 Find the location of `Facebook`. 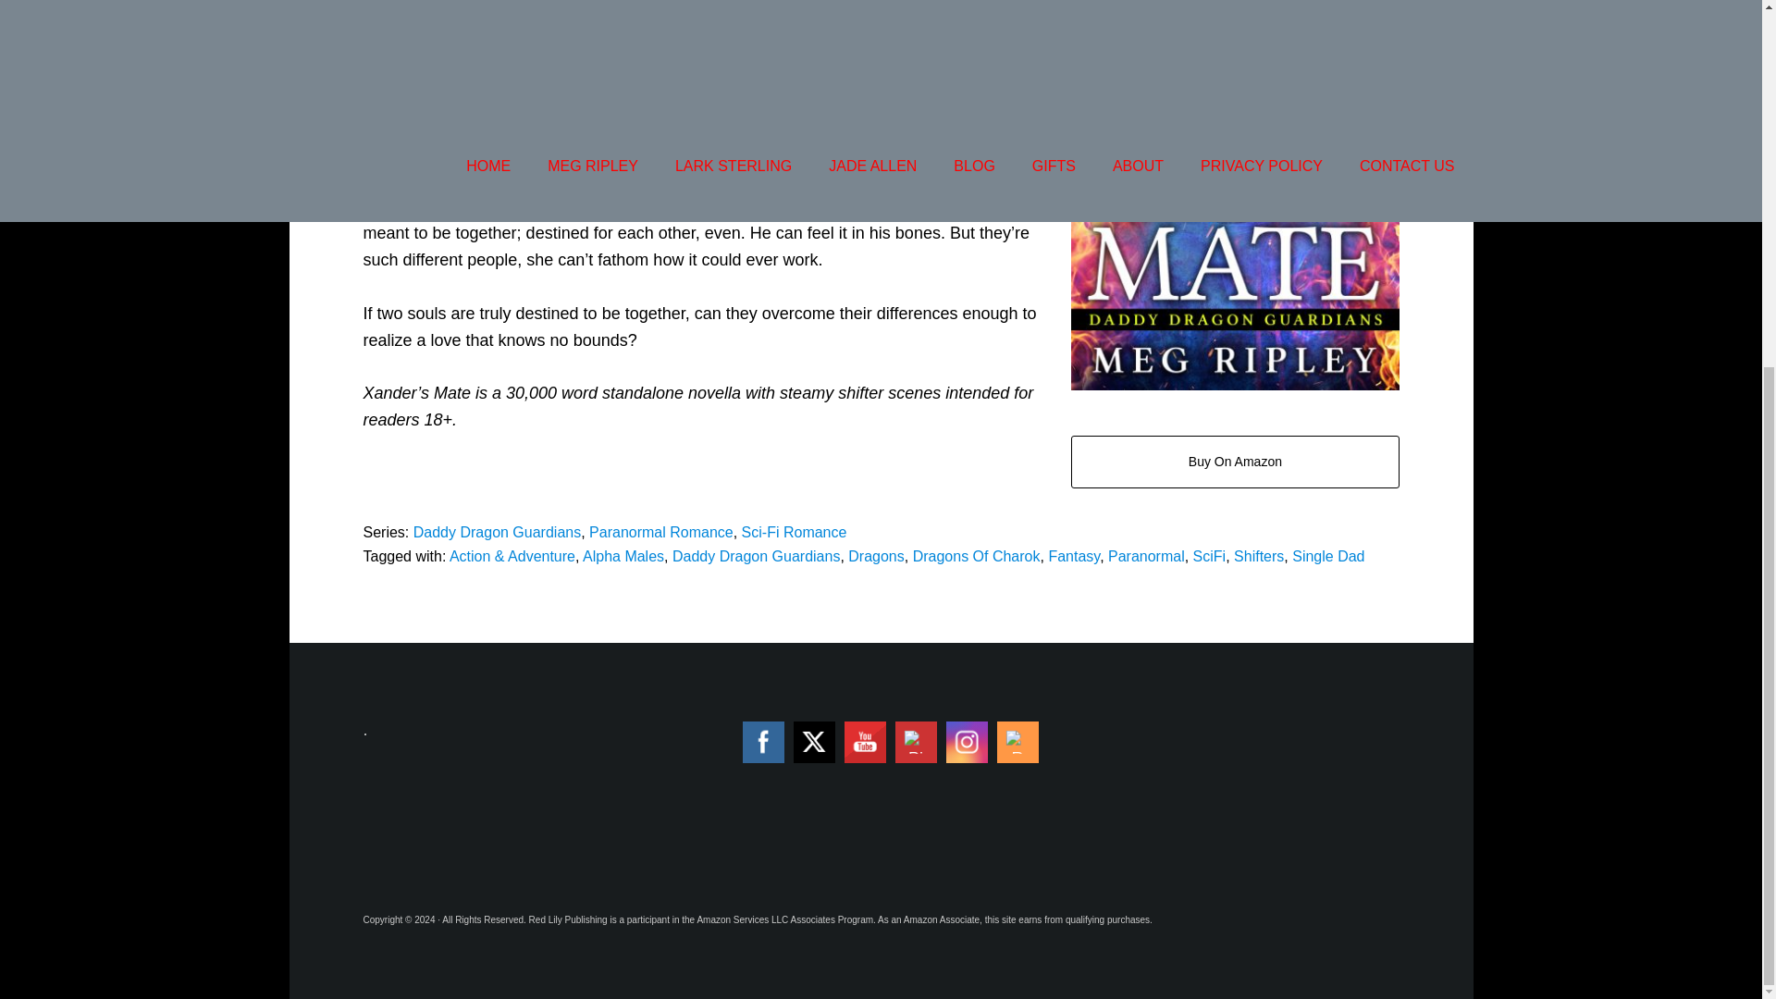

Facebook is located at coordinates (762, 742).